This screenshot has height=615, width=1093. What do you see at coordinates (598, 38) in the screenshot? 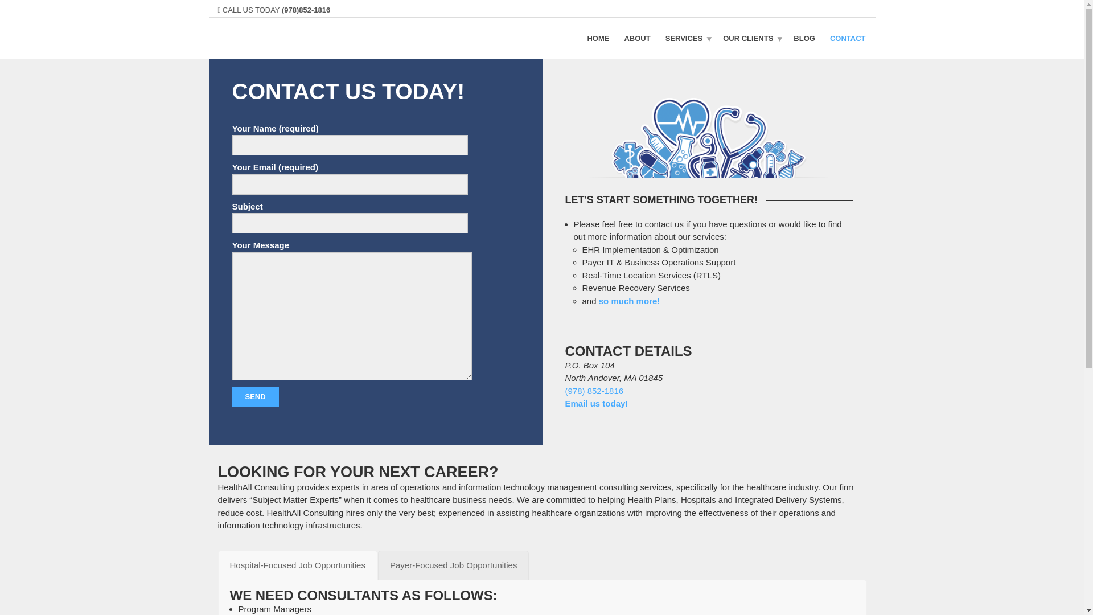
I see `Home` at bounding box center [598, 38].